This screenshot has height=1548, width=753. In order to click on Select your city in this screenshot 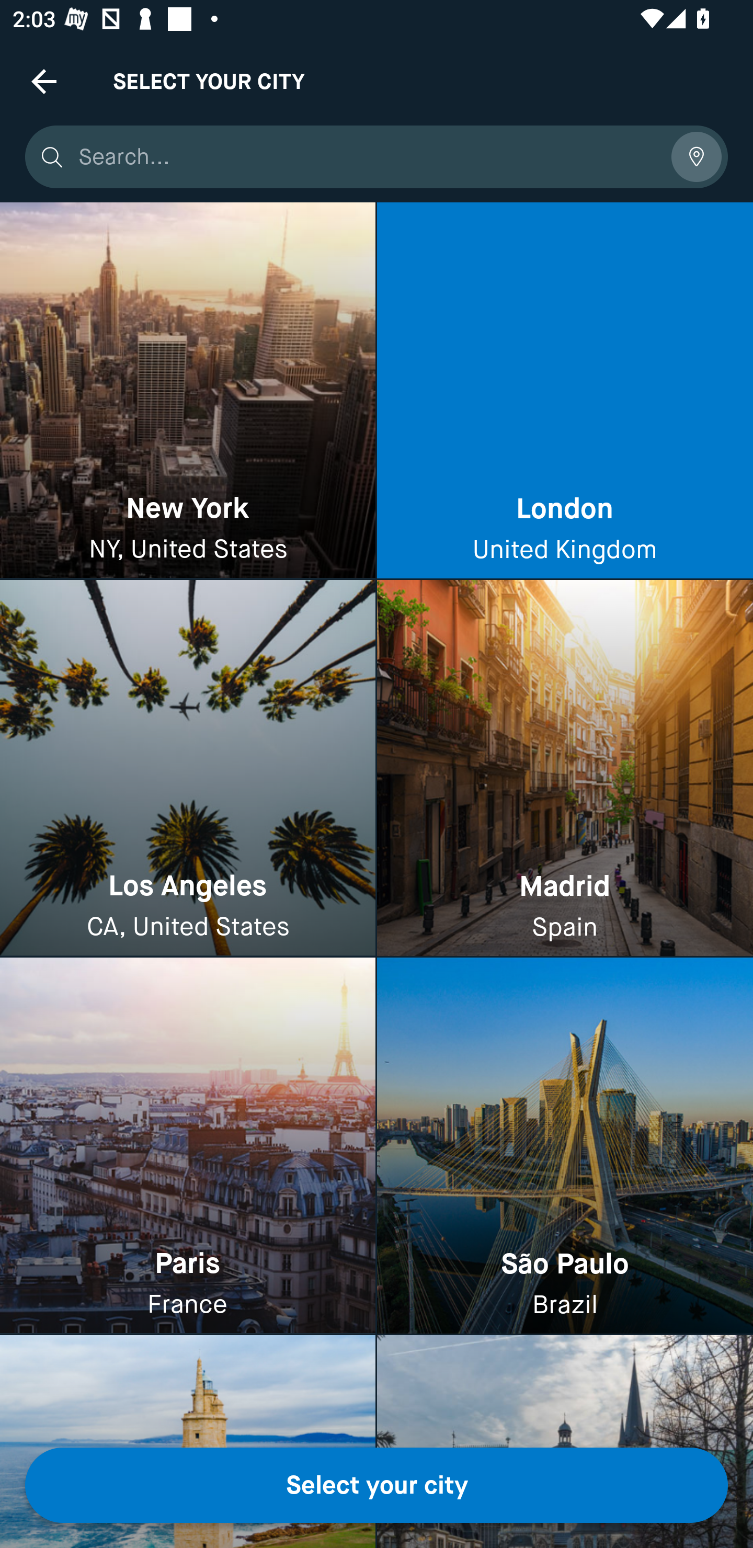, I will do `click(376, 1485)`.